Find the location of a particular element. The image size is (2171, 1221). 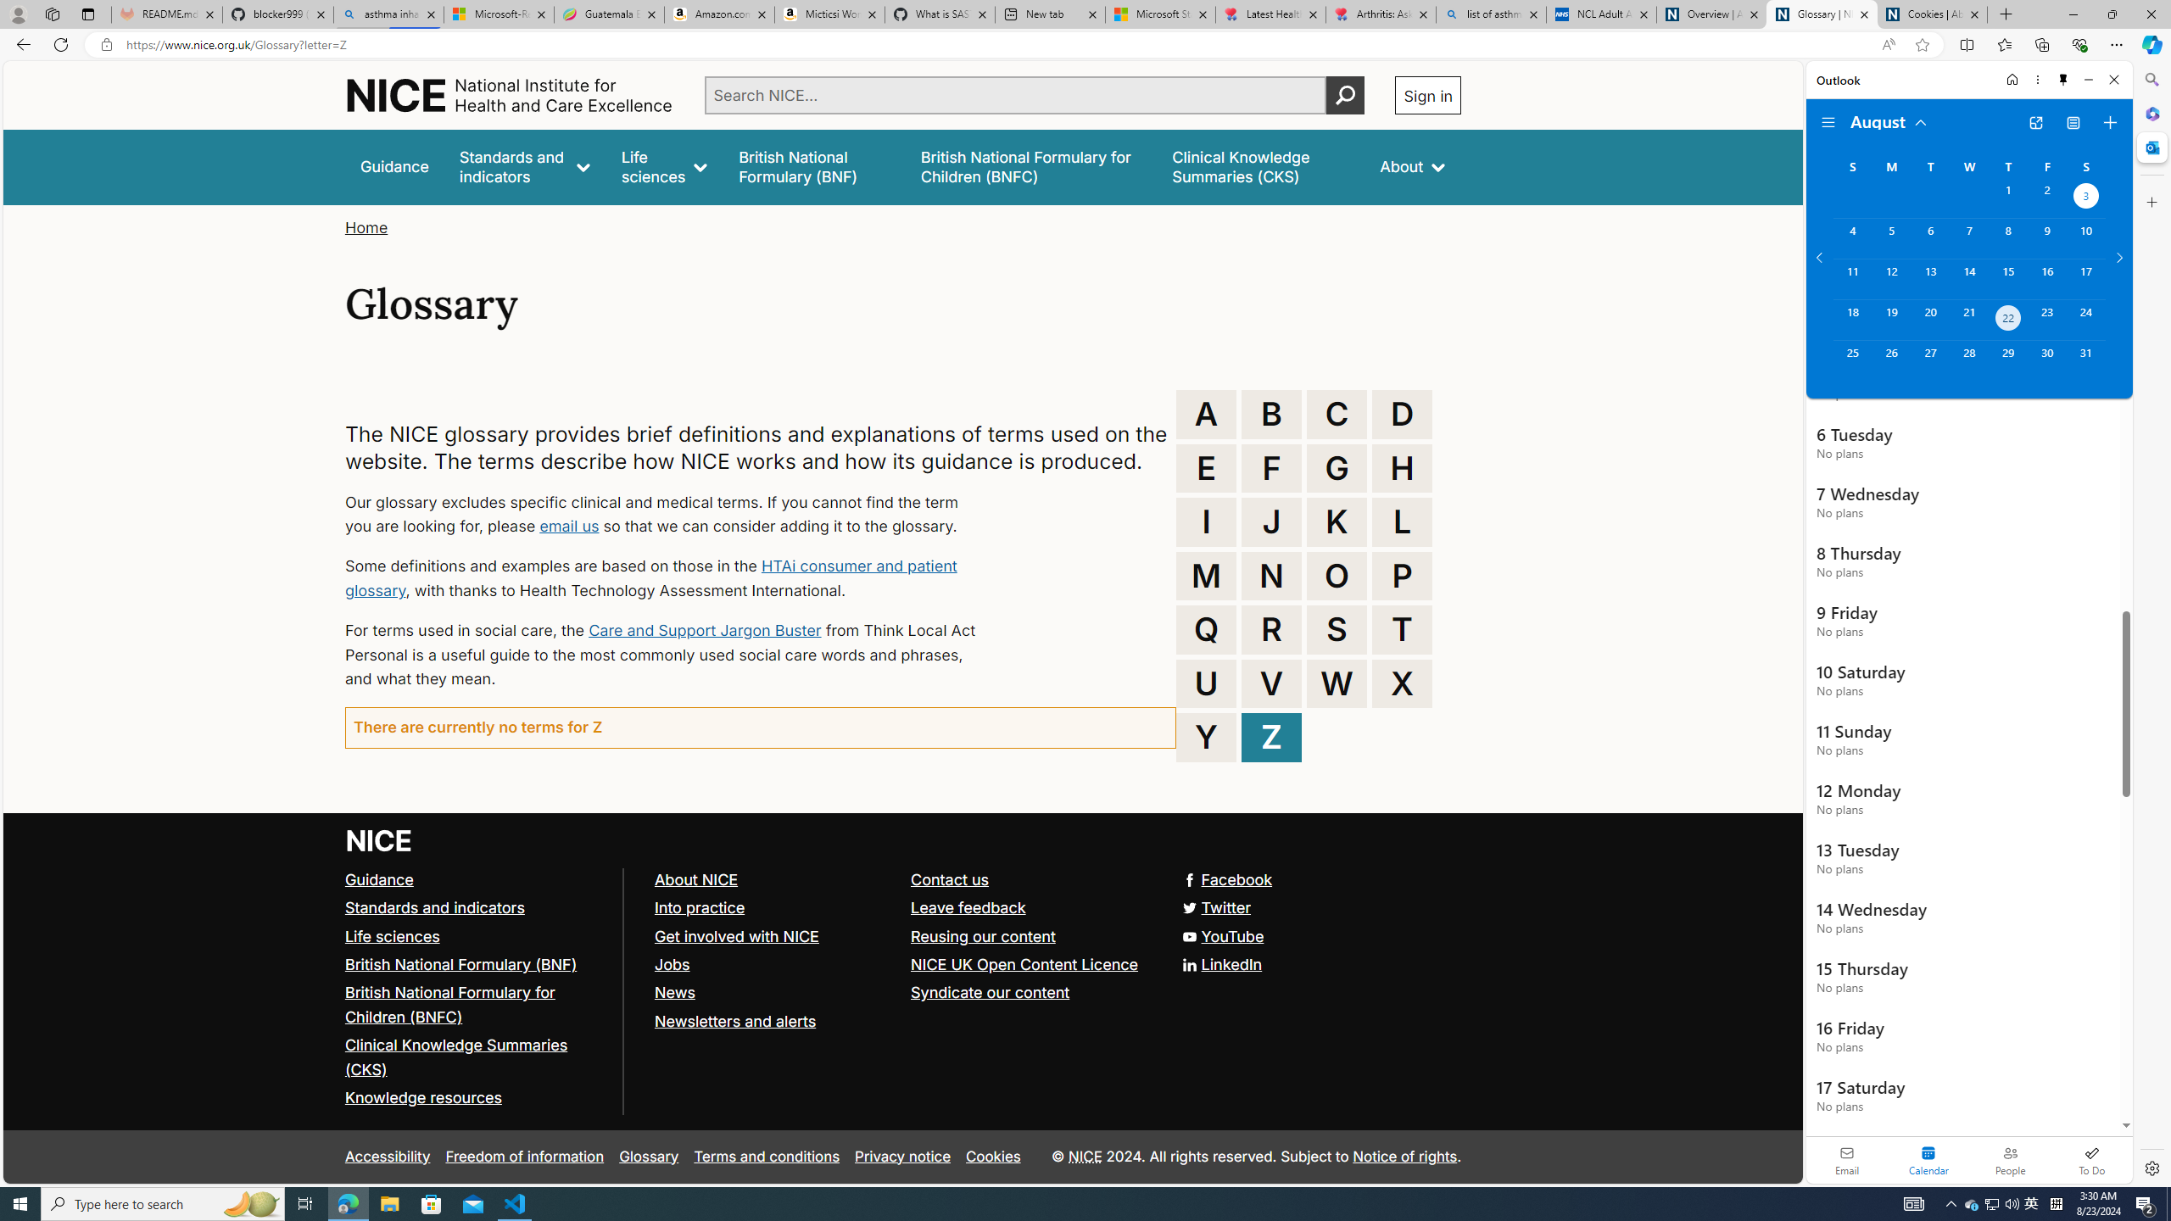

N is located at coordinates (1272, 575).